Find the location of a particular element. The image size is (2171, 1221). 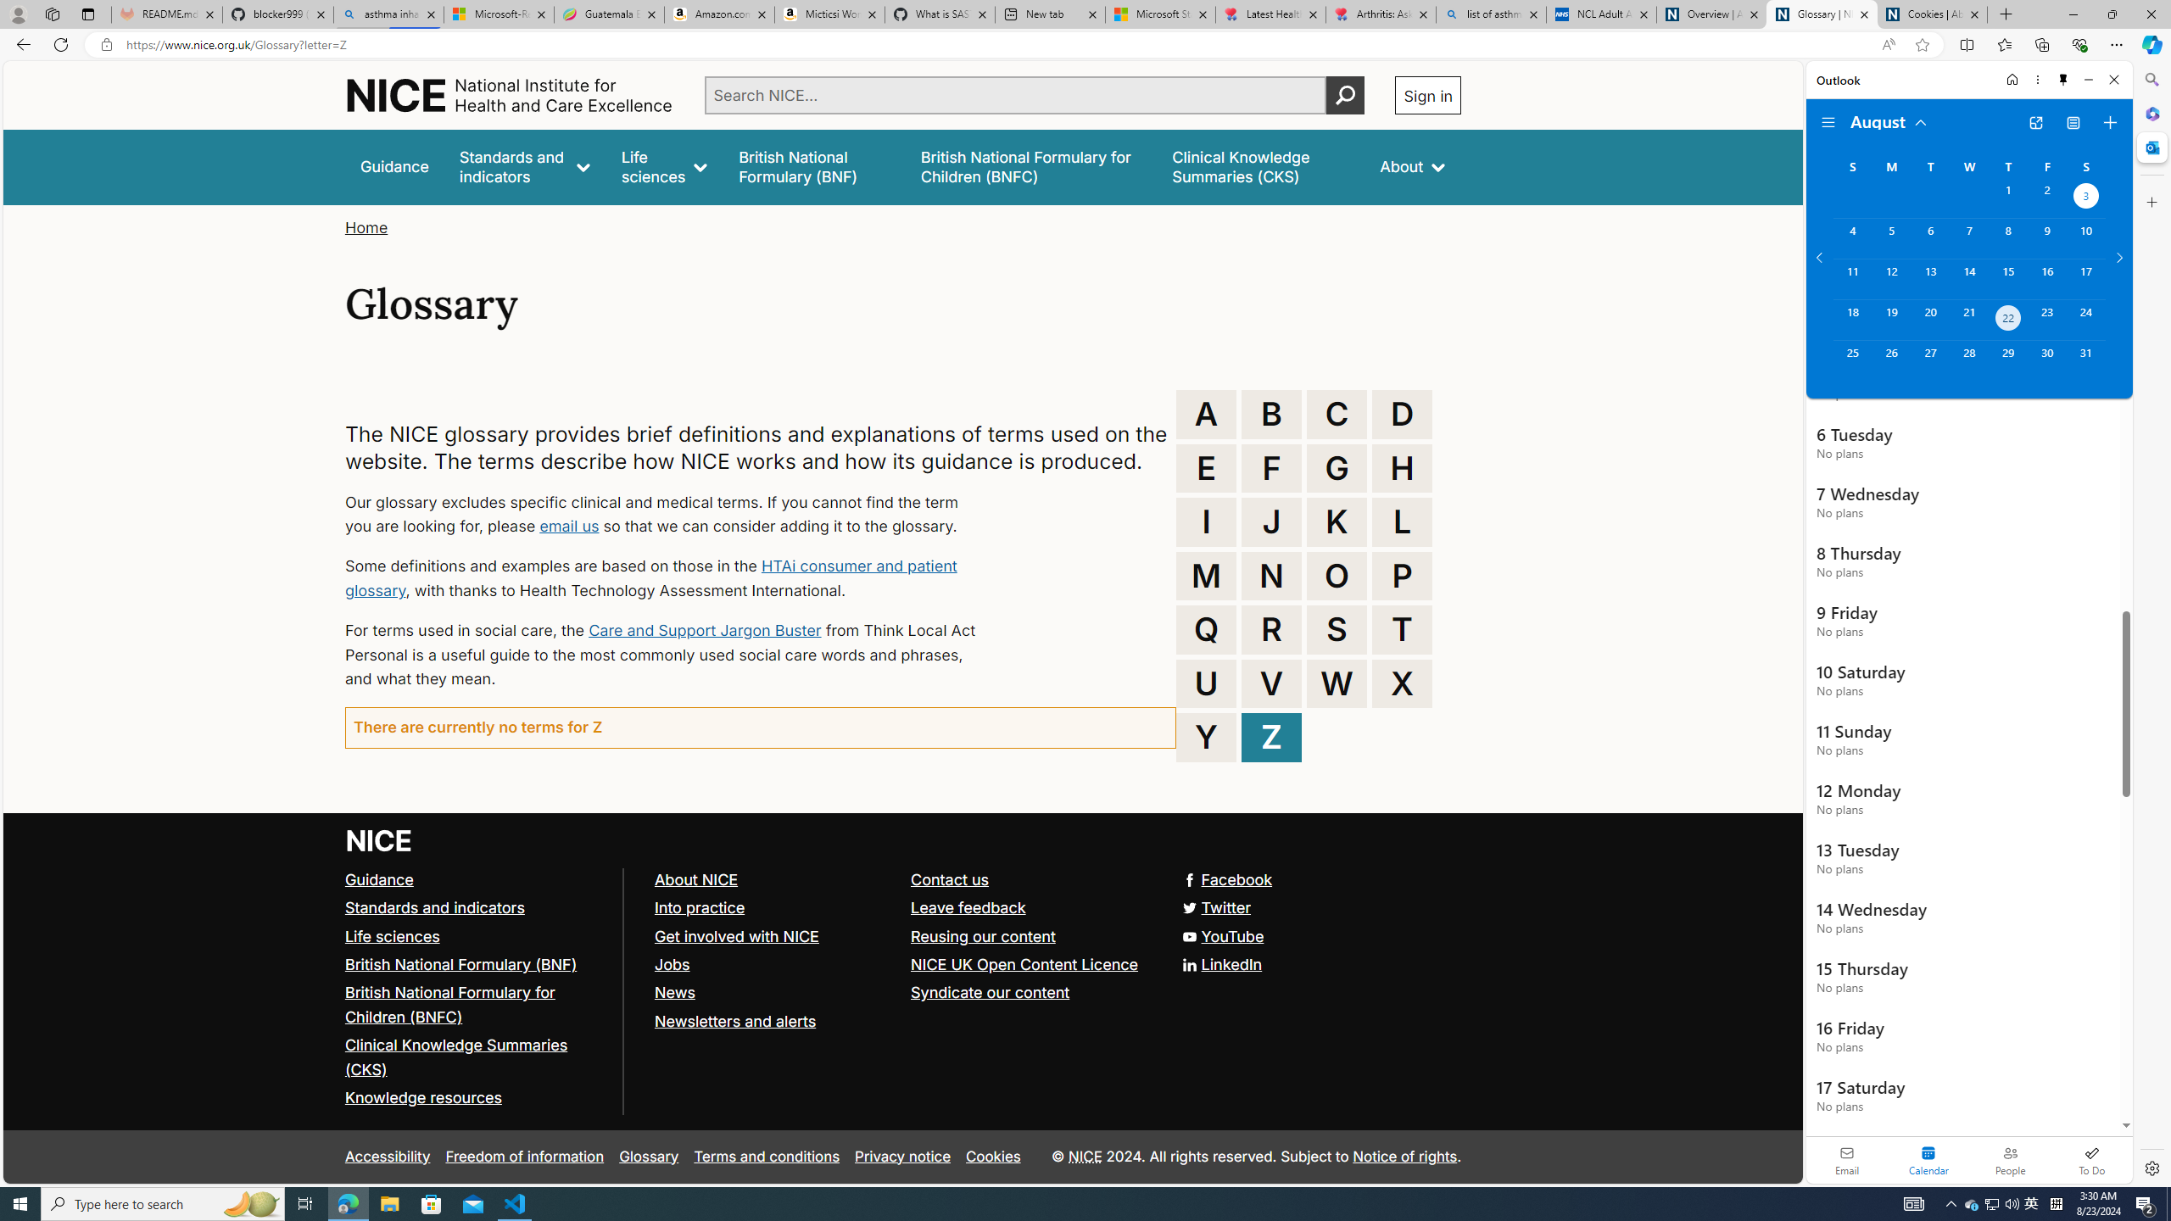

N is located at coordinates (1272, 575).